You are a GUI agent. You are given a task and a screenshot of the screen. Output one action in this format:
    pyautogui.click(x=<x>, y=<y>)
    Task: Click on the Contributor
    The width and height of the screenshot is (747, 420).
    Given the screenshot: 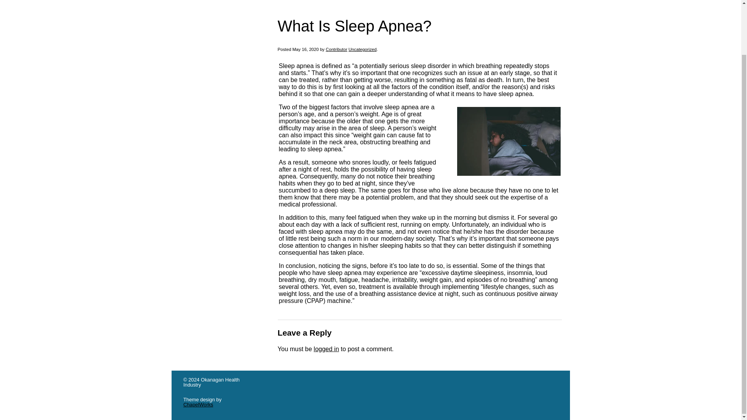 What is the action you would take?
    pyautogui.click(x=336, y=49)
    